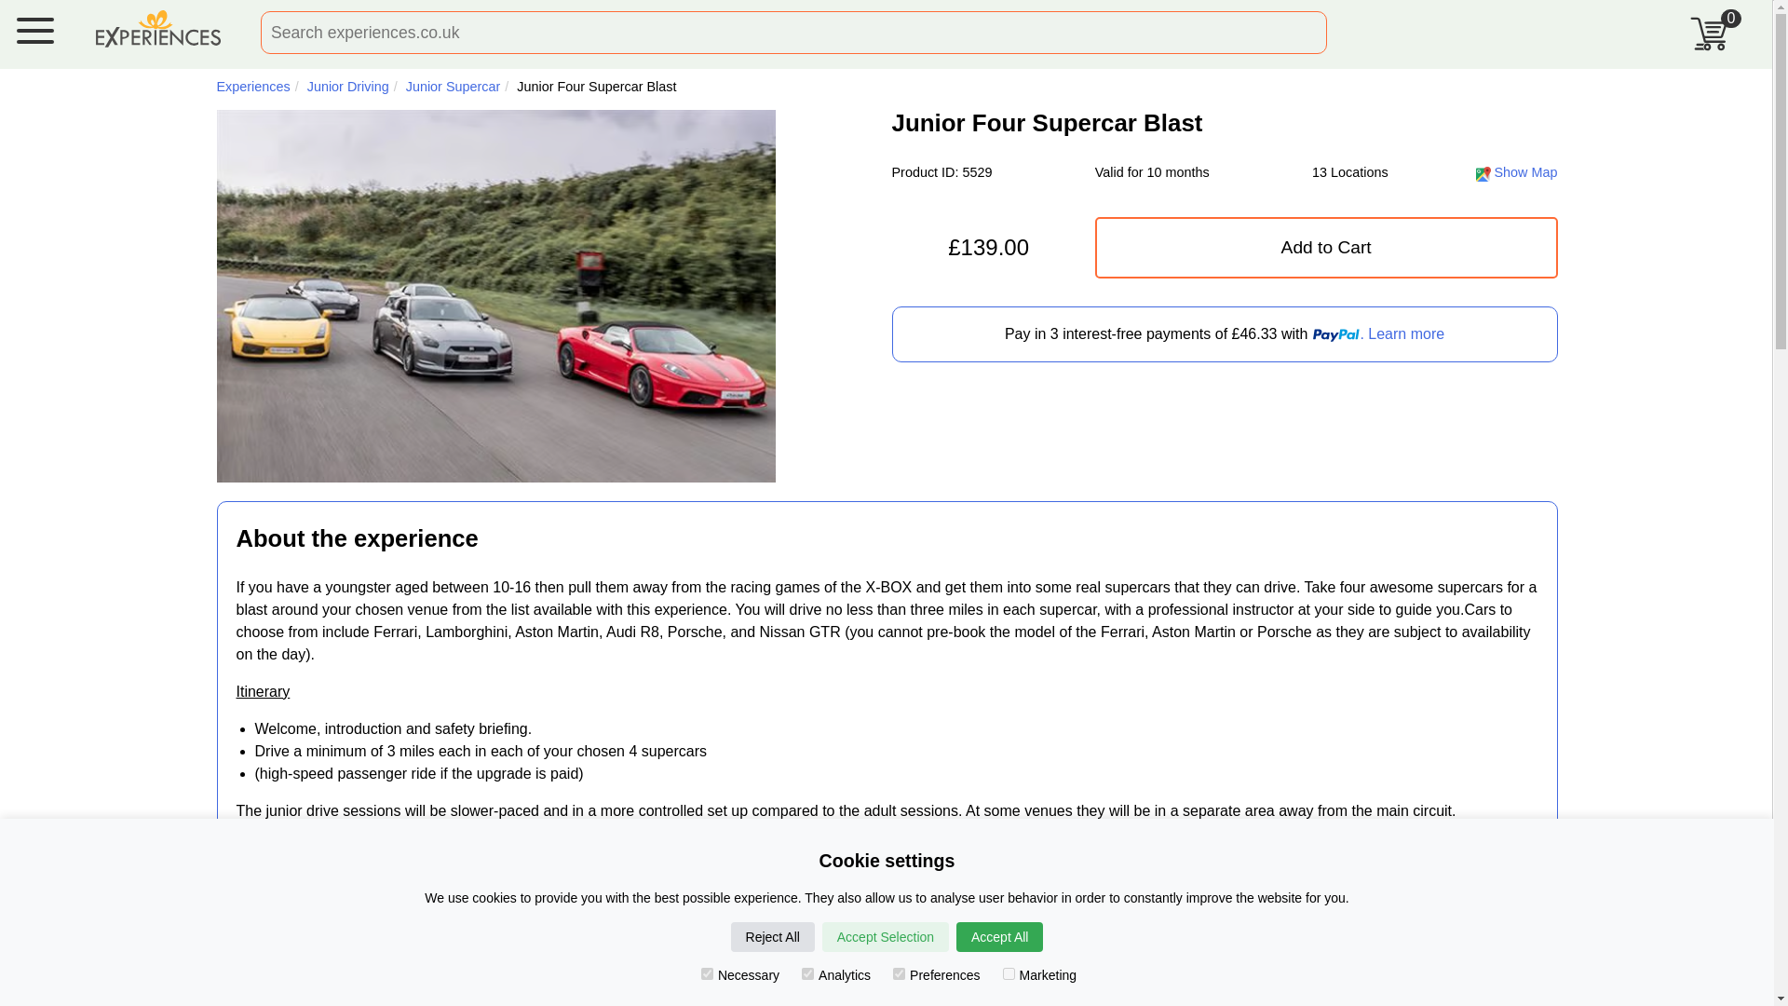 The image size is (1788, 1006). I want to click on 0, so click(1717, 26).